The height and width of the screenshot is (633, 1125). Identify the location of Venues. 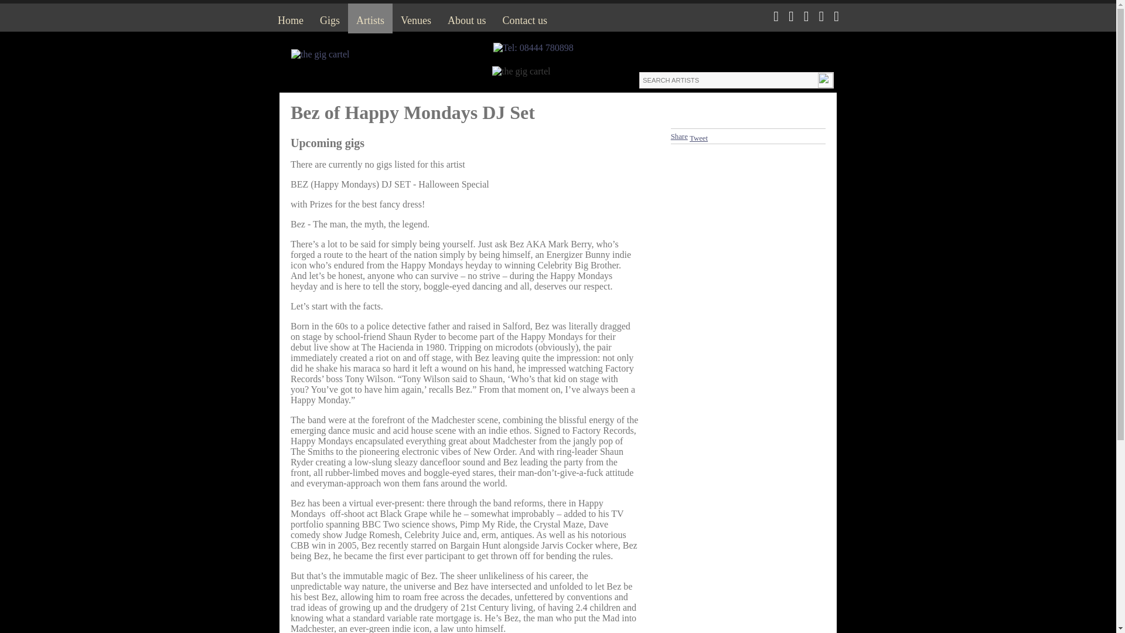
(416, 19).